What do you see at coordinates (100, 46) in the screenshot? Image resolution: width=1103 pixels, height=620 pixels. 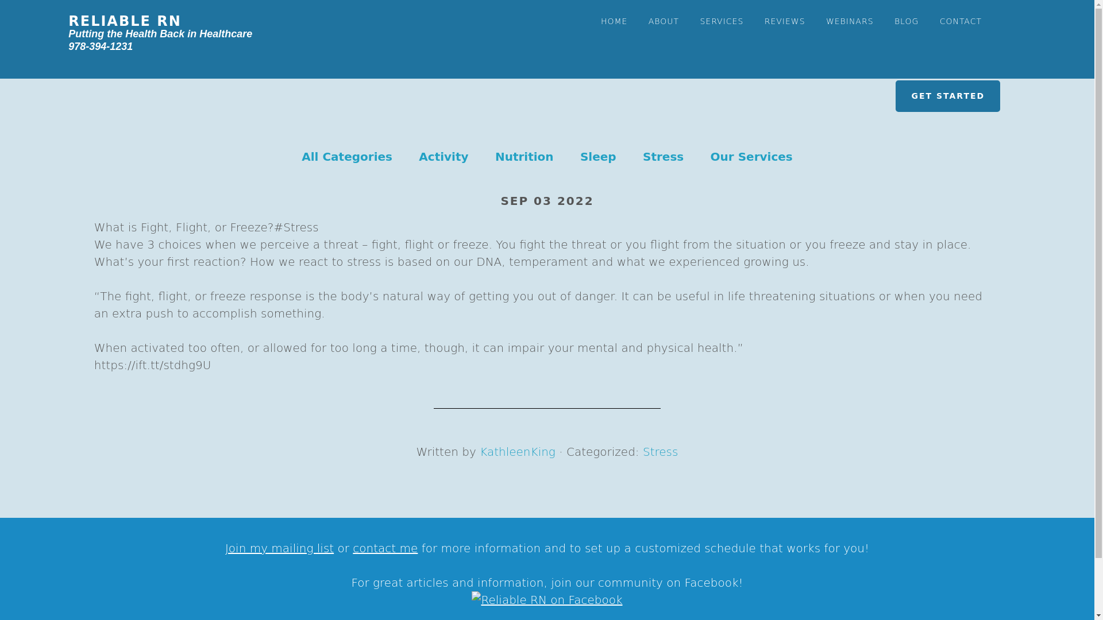 I see `978-394-1231` at bounding box center [100, 46].